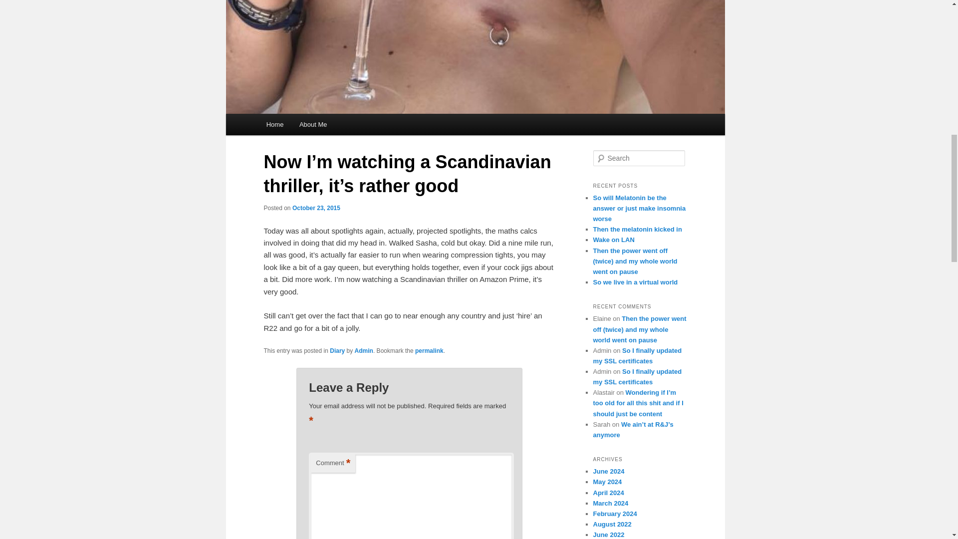  What do you see at coordinates (609, 471) in the screenshot?
I see `June 2024` at bounding box center [609, 471].